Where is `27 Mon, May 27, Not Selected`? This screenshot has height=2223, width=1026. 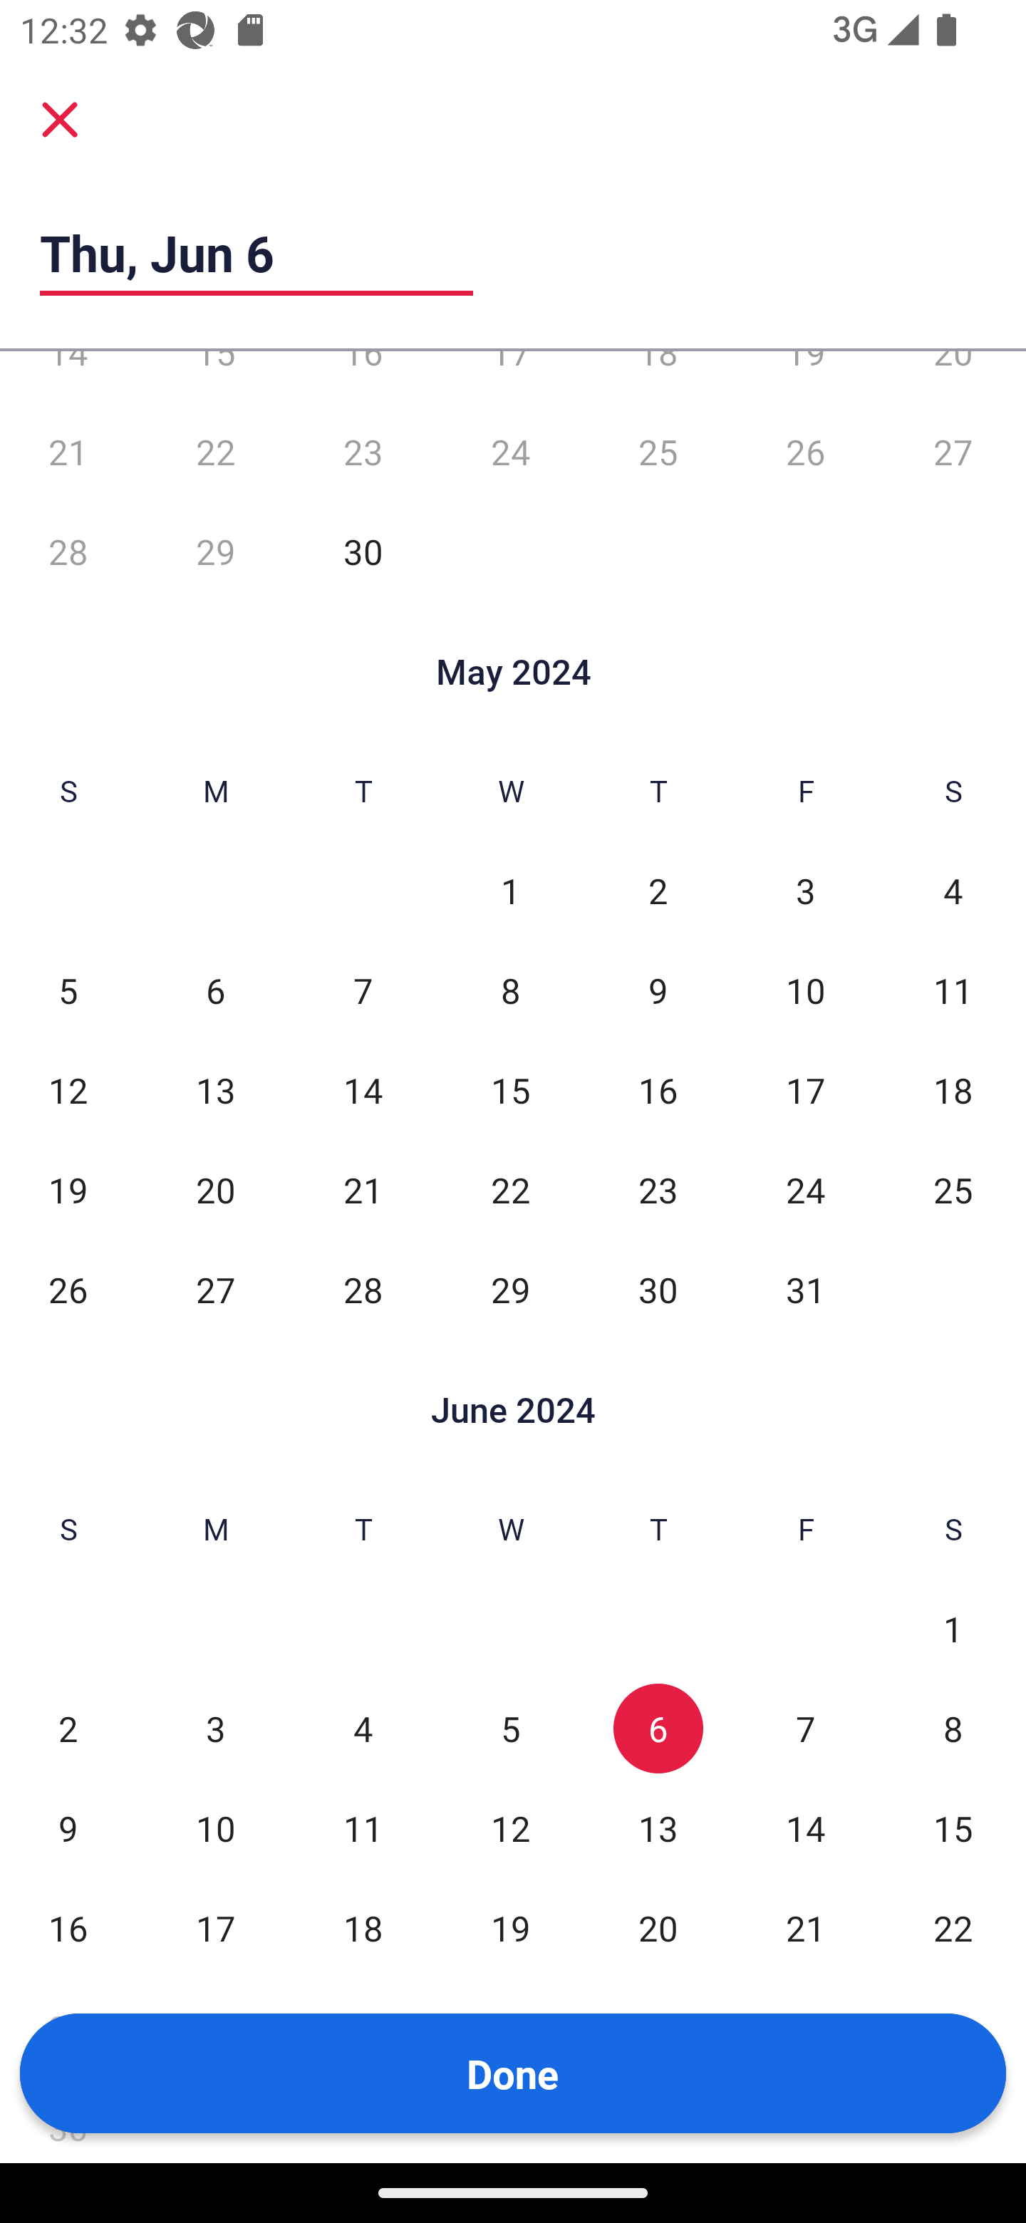
27 Mon, May 27, Not Selected is located at coordinates (215, 1290).